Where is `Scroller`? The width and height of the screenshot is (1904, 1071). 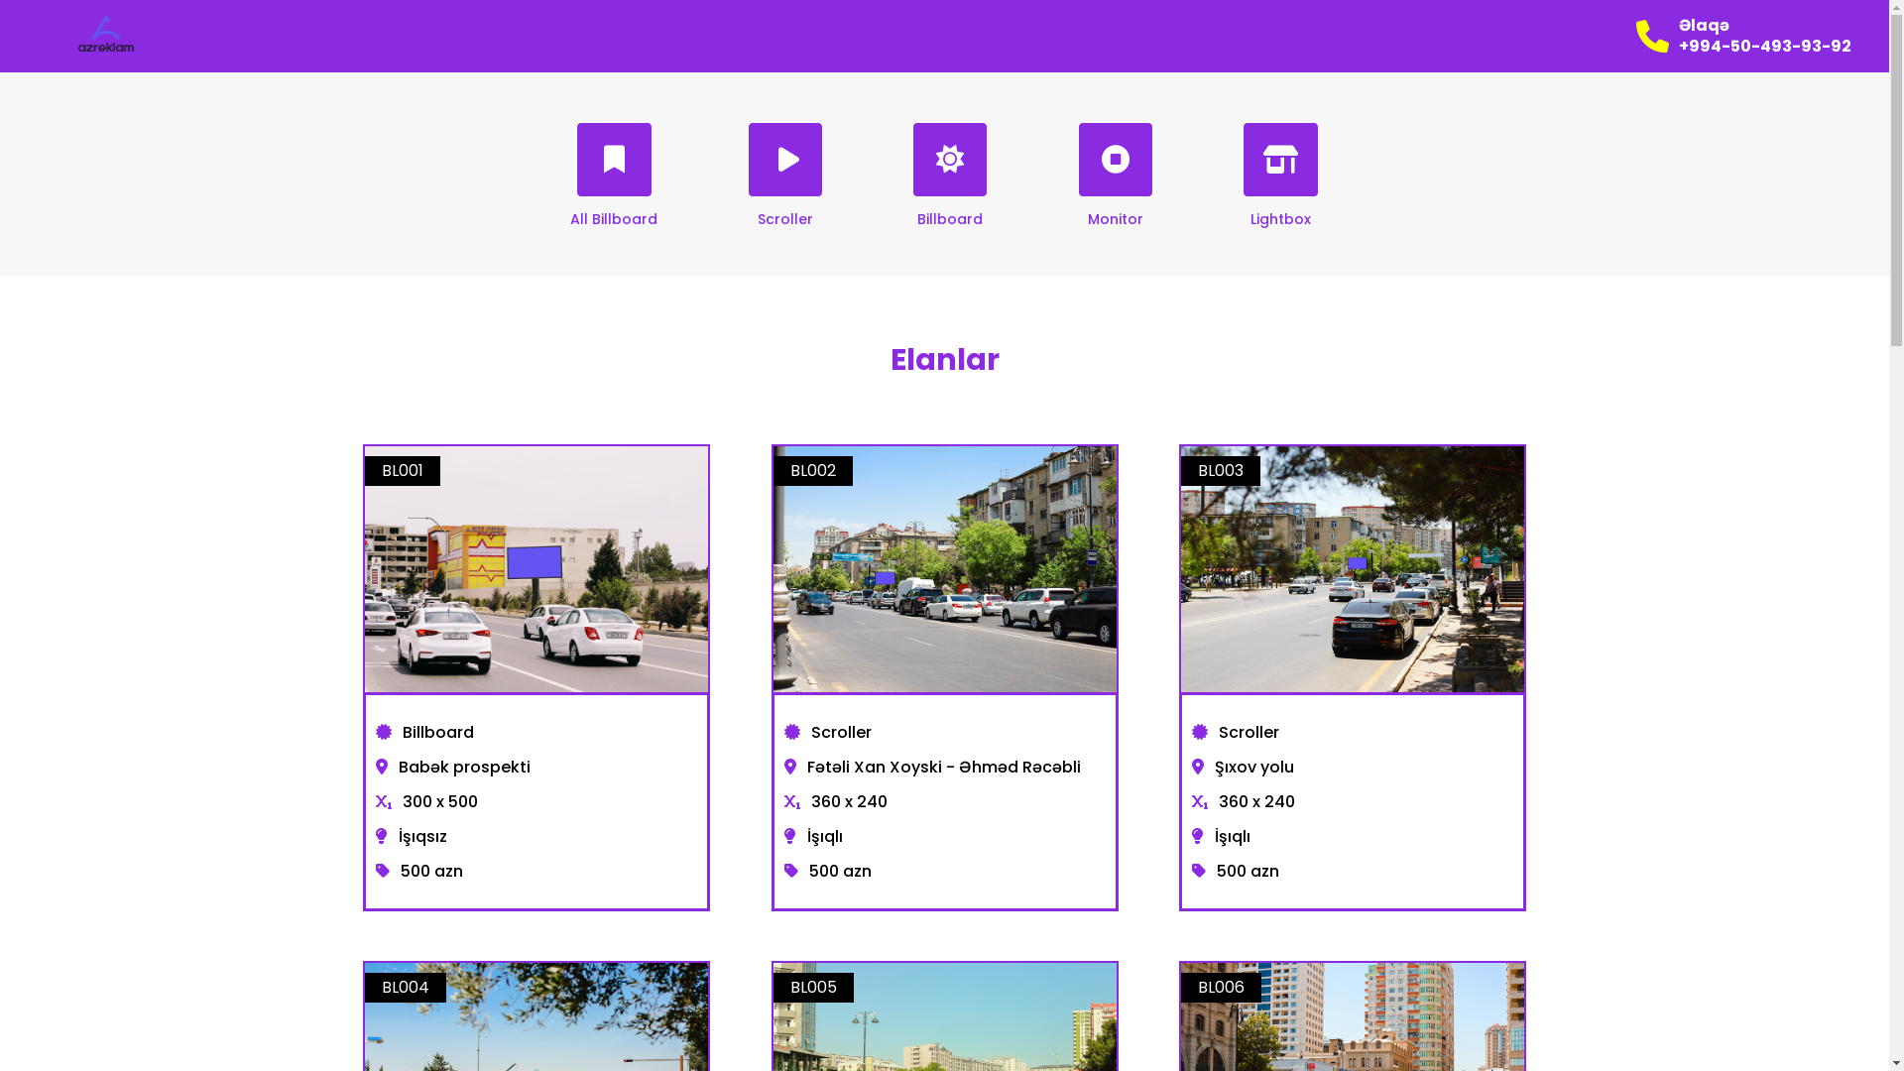
Scroller is located at coordinates (785, 189).